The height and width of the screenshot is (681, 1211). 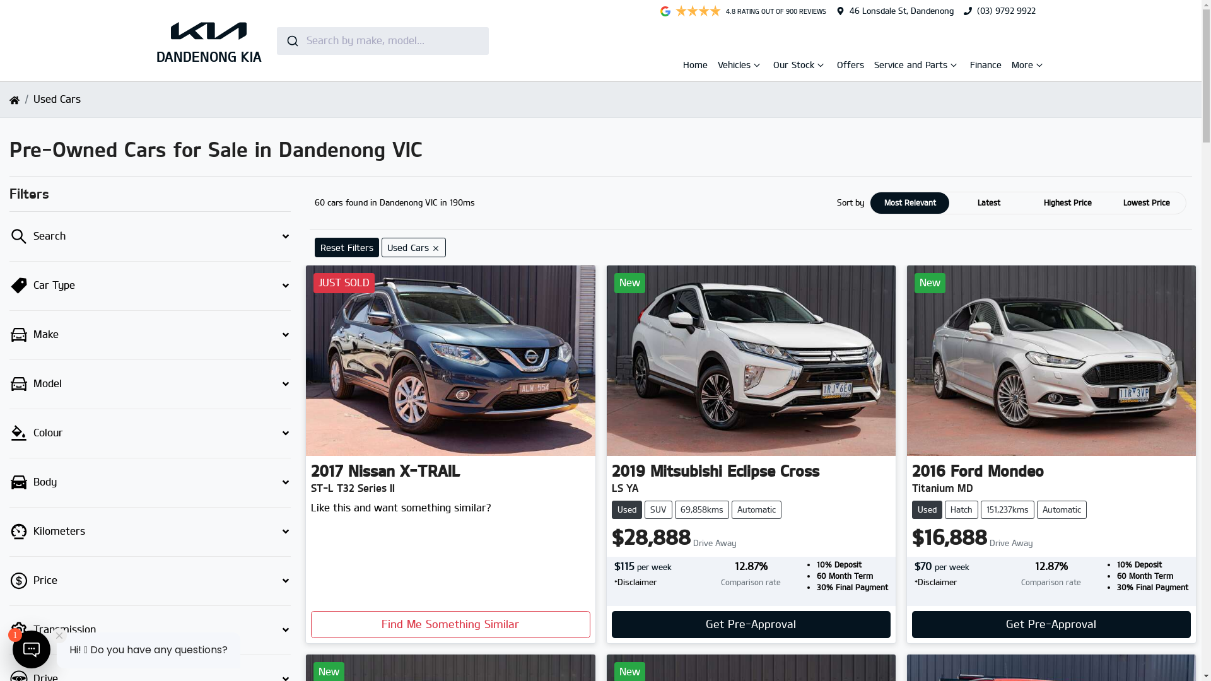 What do you see at coordinates (150, 483) in the screenshot?
I see `Body` at bounding box center [150, 483].